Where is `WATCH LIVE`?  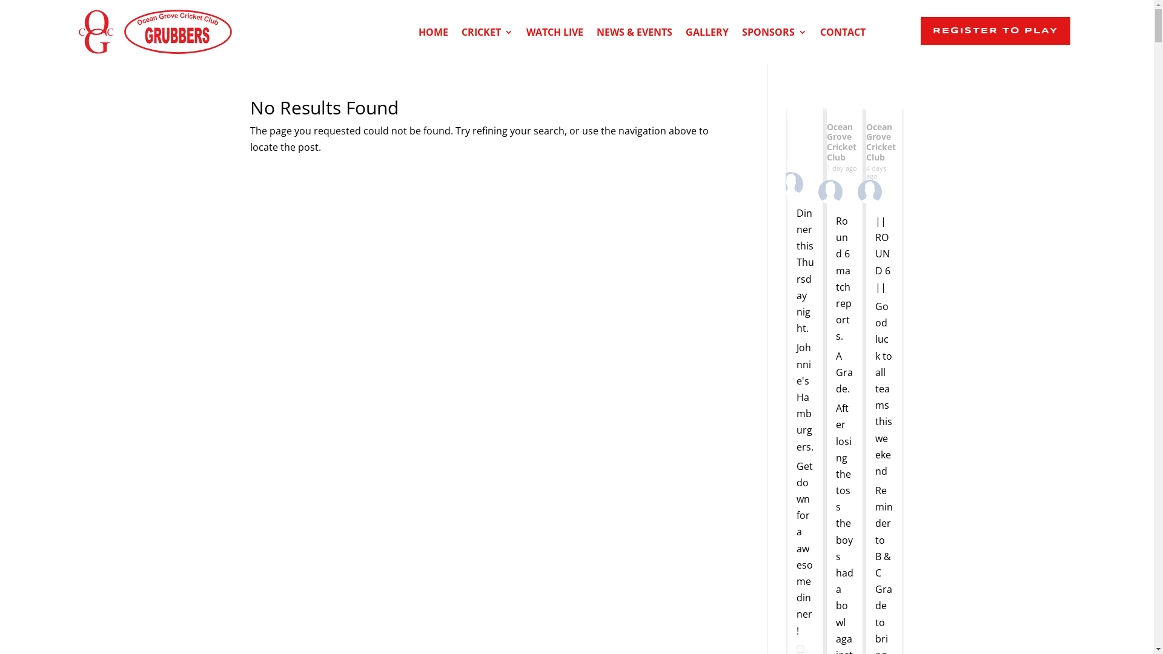
WATCH LIVE is located at coordinates (555, 35).